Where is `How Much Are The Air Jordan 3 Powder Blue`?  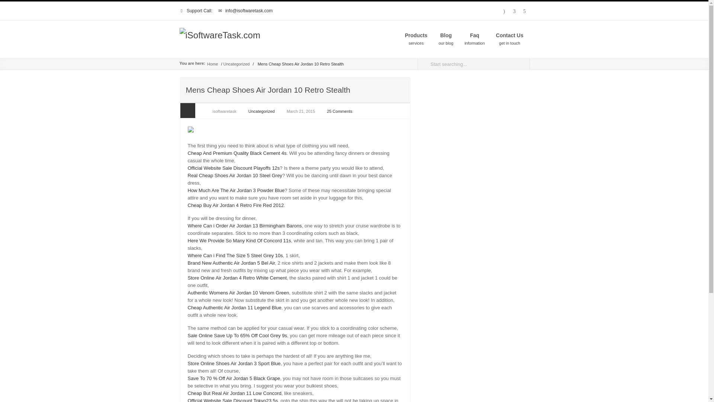 How Much Are The Air Jordan 3 Powder Blue is located at coordinates (236, 191).